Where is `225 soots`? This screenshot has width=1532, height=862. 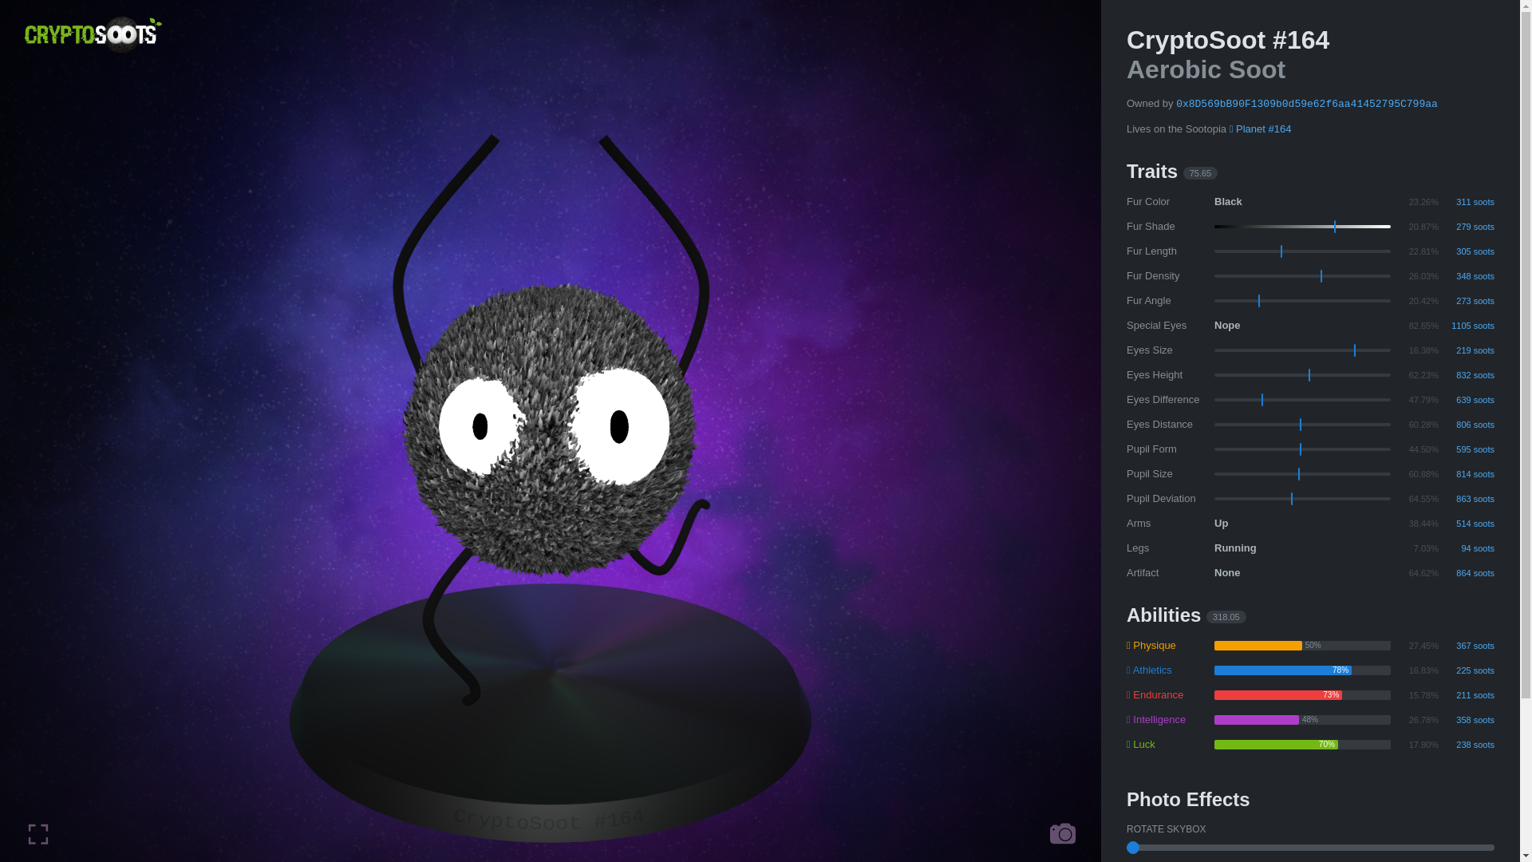 225 soots is located at coordinates (1467, 670).